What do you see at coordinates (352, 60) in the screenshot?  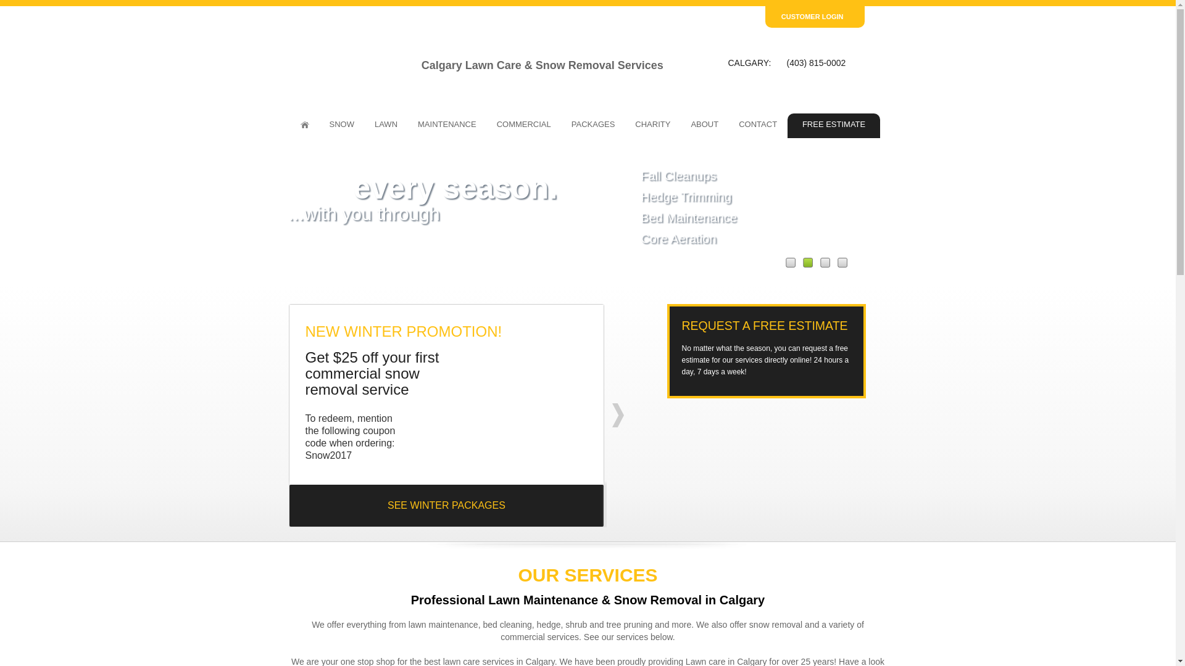 I see `Armyworx` at bounding box center [352, 60].